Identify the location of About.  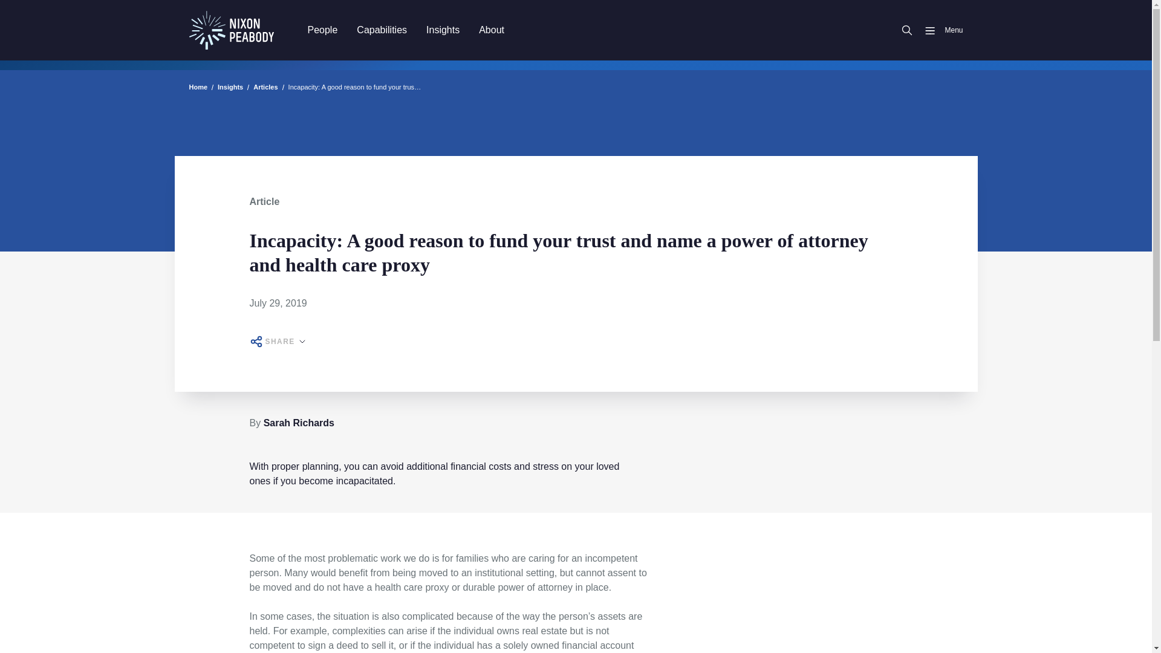
(491, 30).